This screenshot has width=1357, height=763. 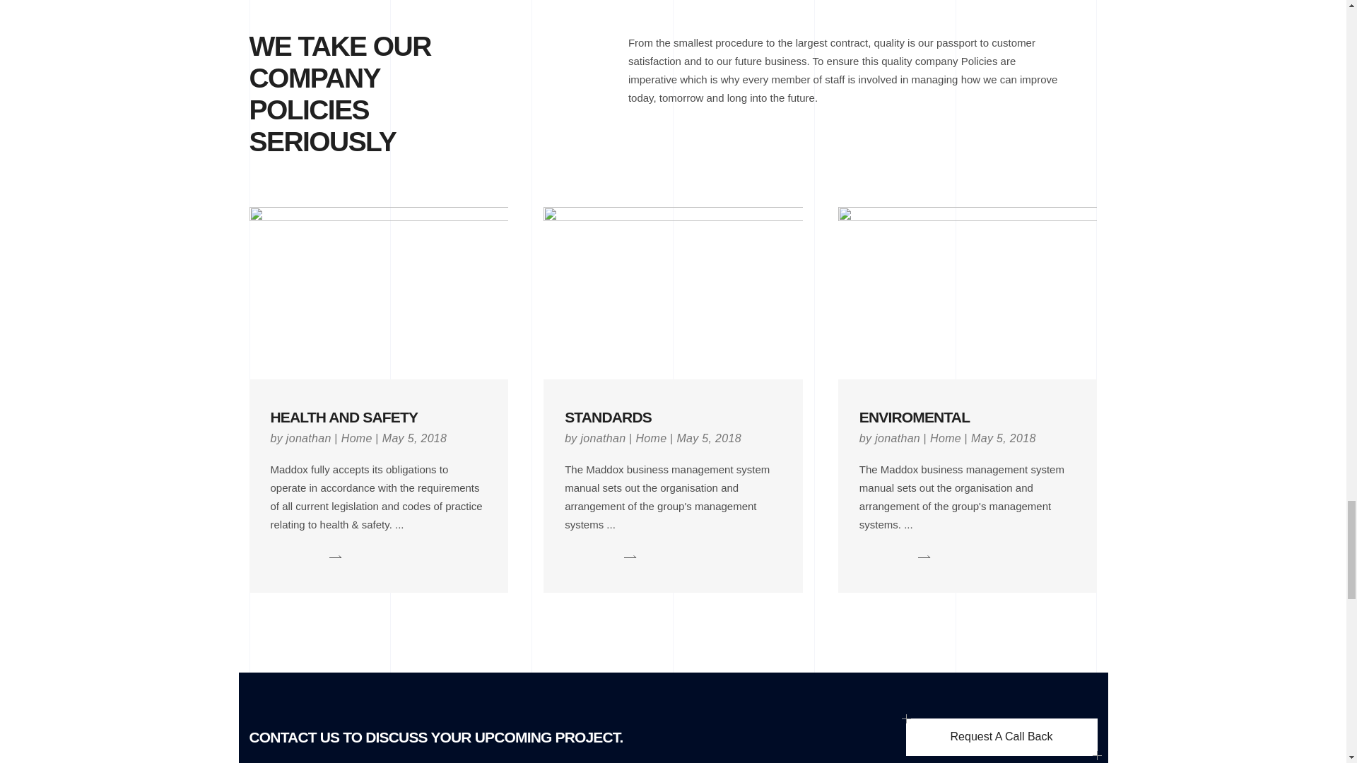 I want to click on Health and Safety, so click(x=377, y=292).